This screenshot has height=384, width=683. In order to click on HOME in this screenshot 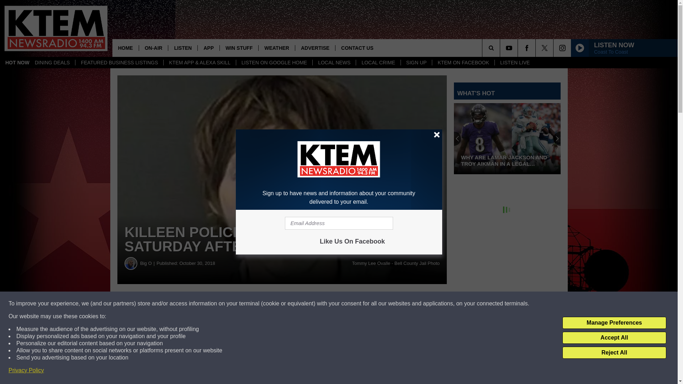, I will do `click(125, 48)`.